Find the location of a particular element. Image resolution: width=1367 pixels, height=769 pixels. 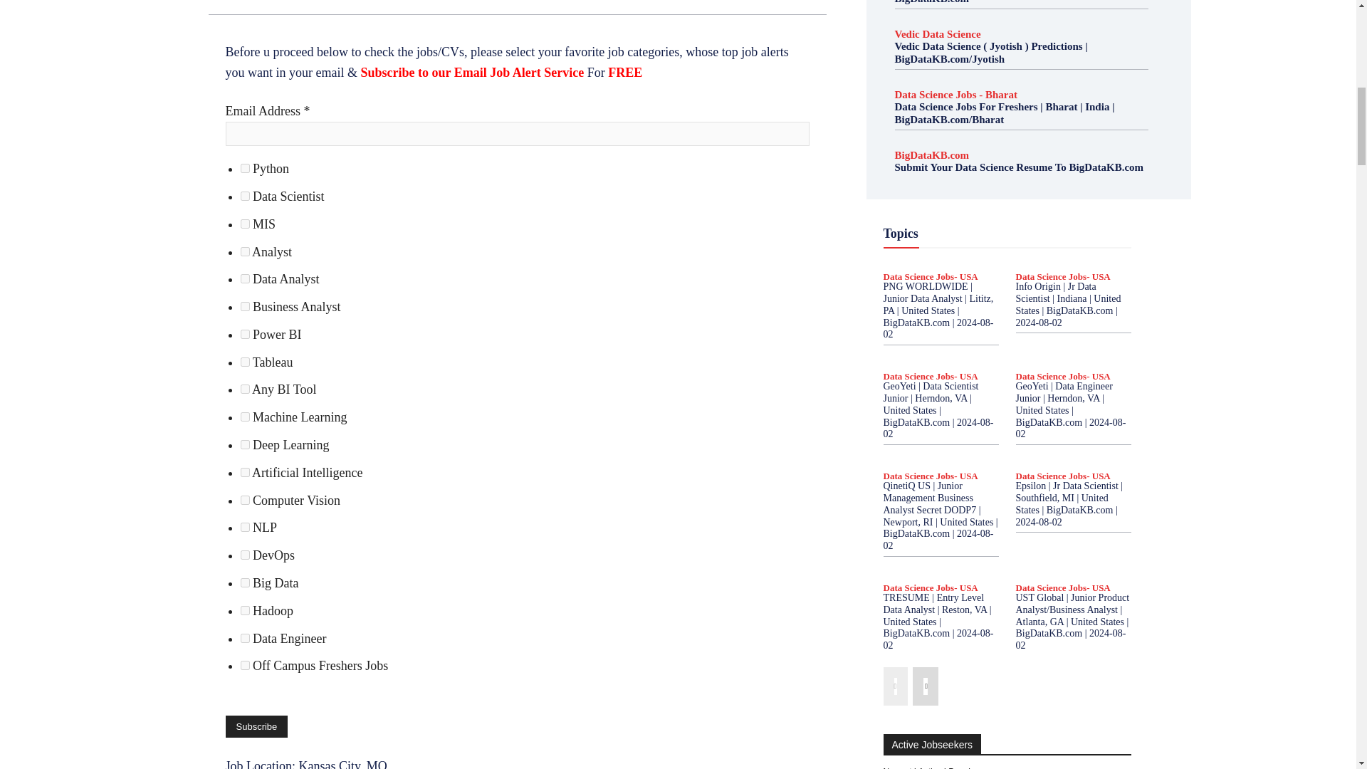

1 is located at coordinates (245, 168).